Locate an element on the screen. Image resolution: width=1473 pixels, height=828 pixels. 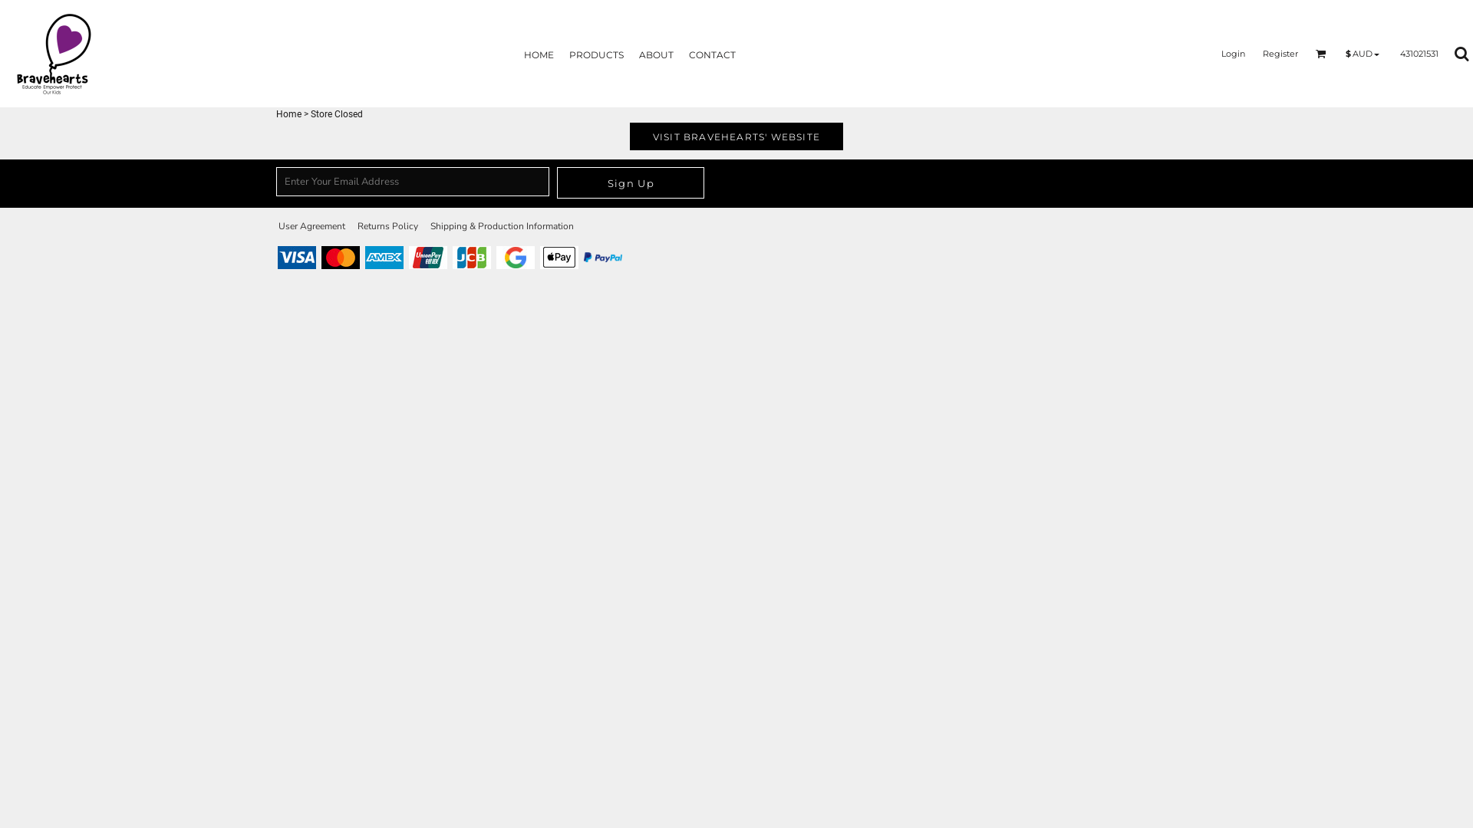
Login is located at coordinates (1234, 53).